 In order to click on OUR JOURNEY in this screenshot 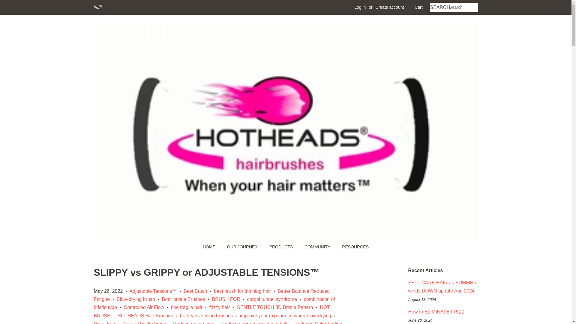, I will do `click(243, 247)`.